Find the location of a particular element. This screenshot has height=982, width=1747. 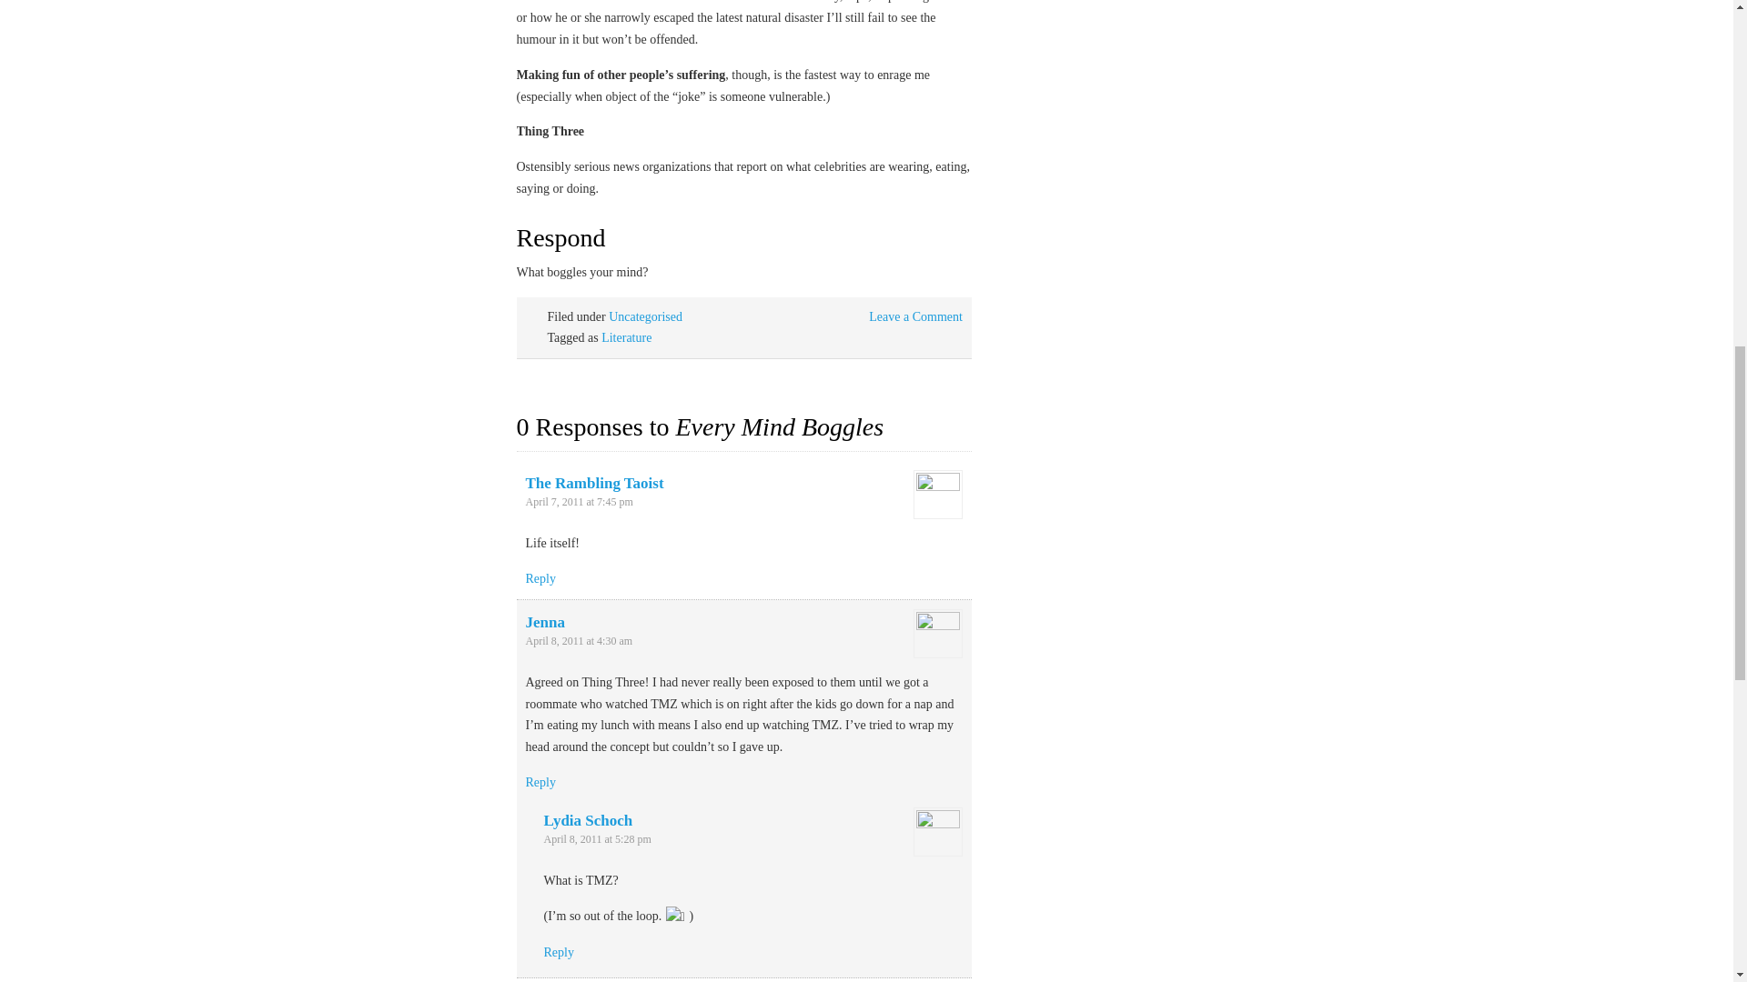

Reply is located at coordinates (540, 578).